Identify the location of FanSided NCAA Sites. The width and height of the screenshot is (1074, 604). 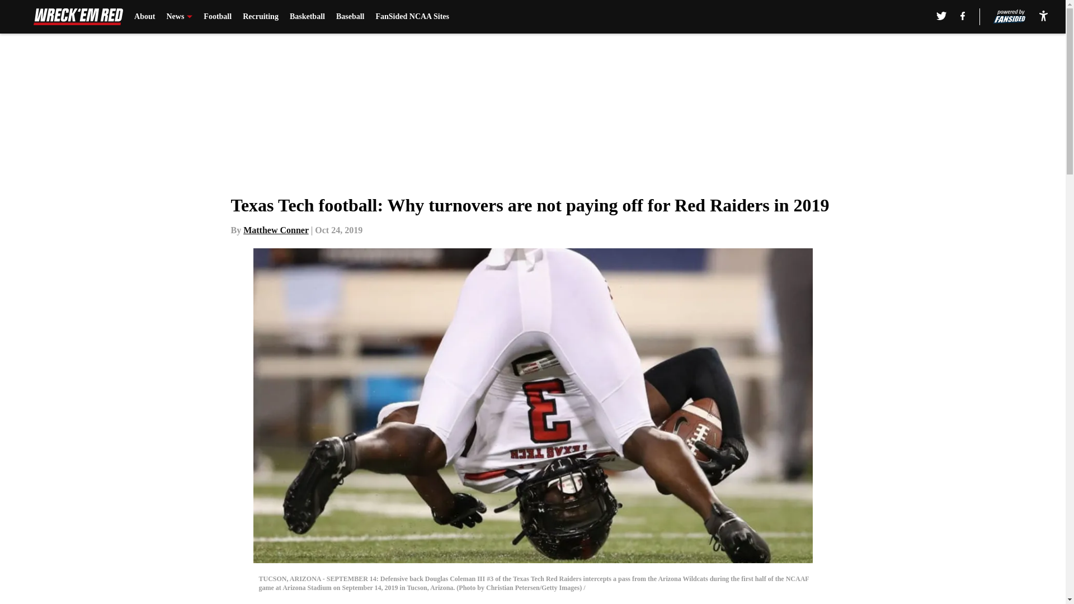
(412, 17).